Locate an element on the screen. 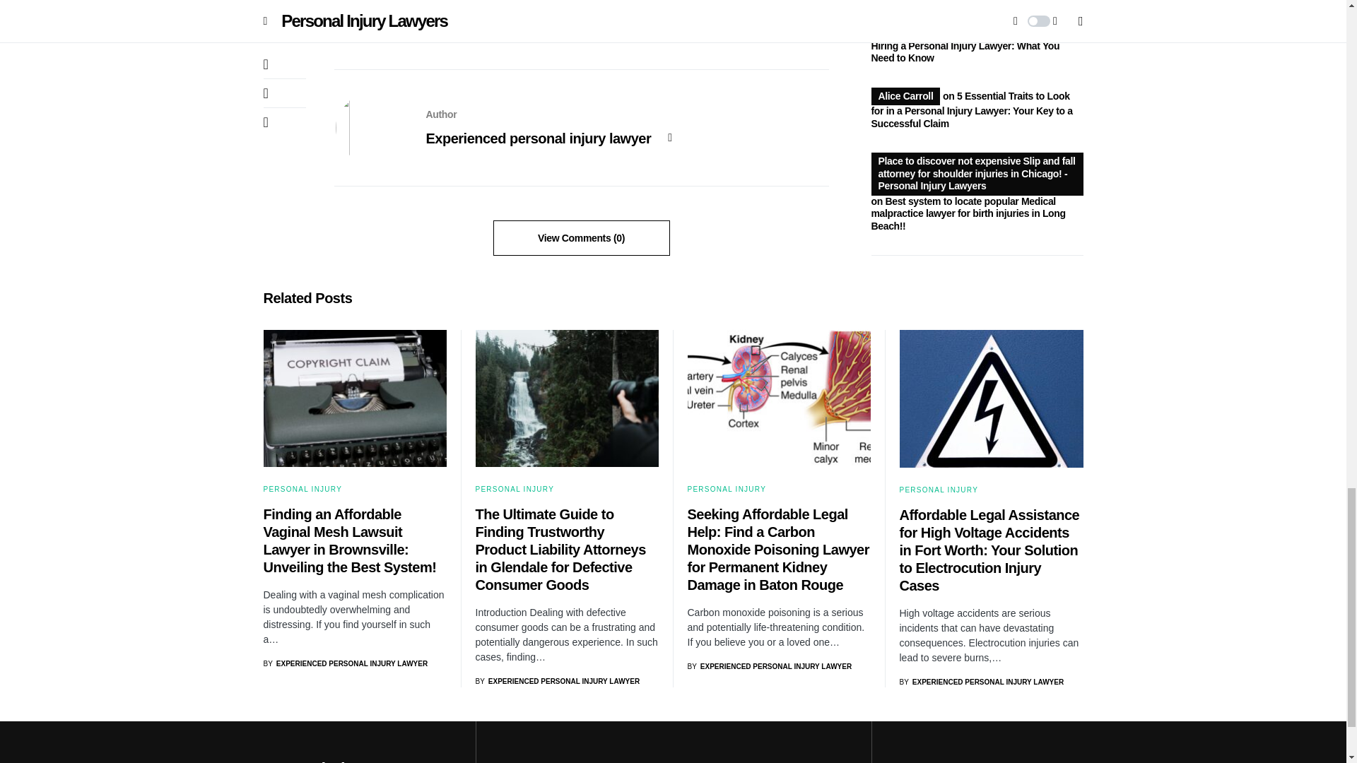 This screenshot has height=763, width=1357. View all posts by Experienced personal injury lawyer is located at coordinates (345, 664).